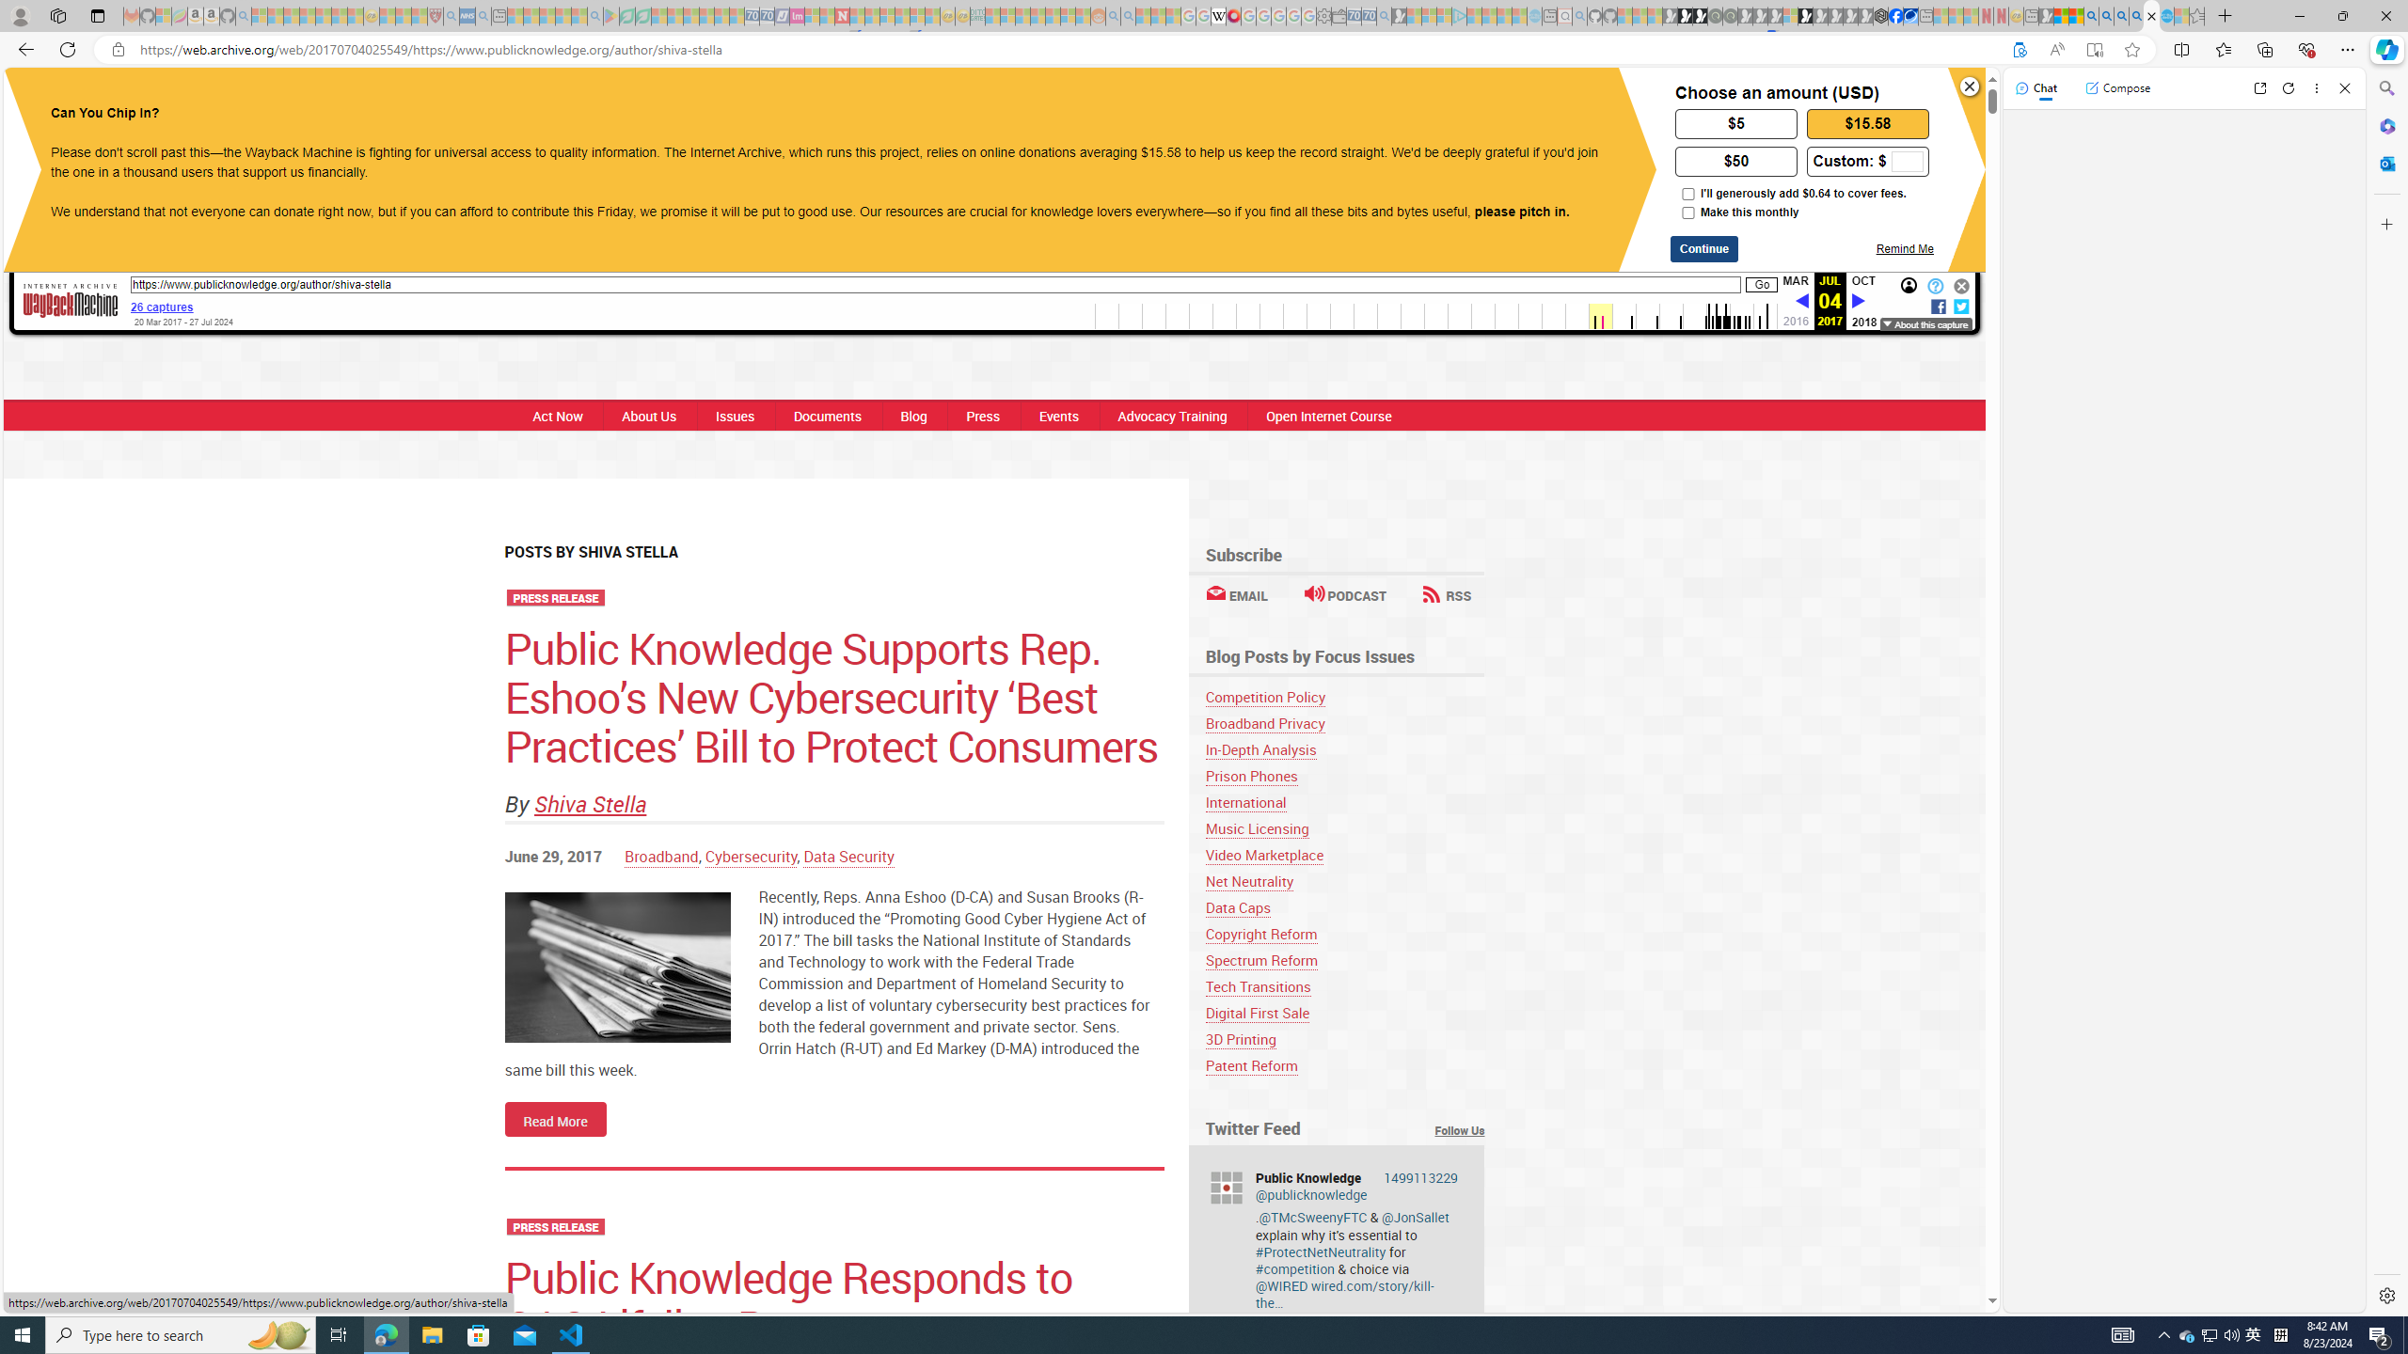 The width and height of the screenshot is (2408, 1354). Describe the element at coordinates (1251, 777) in the screenshot. I see `Prison Phones` at that location.